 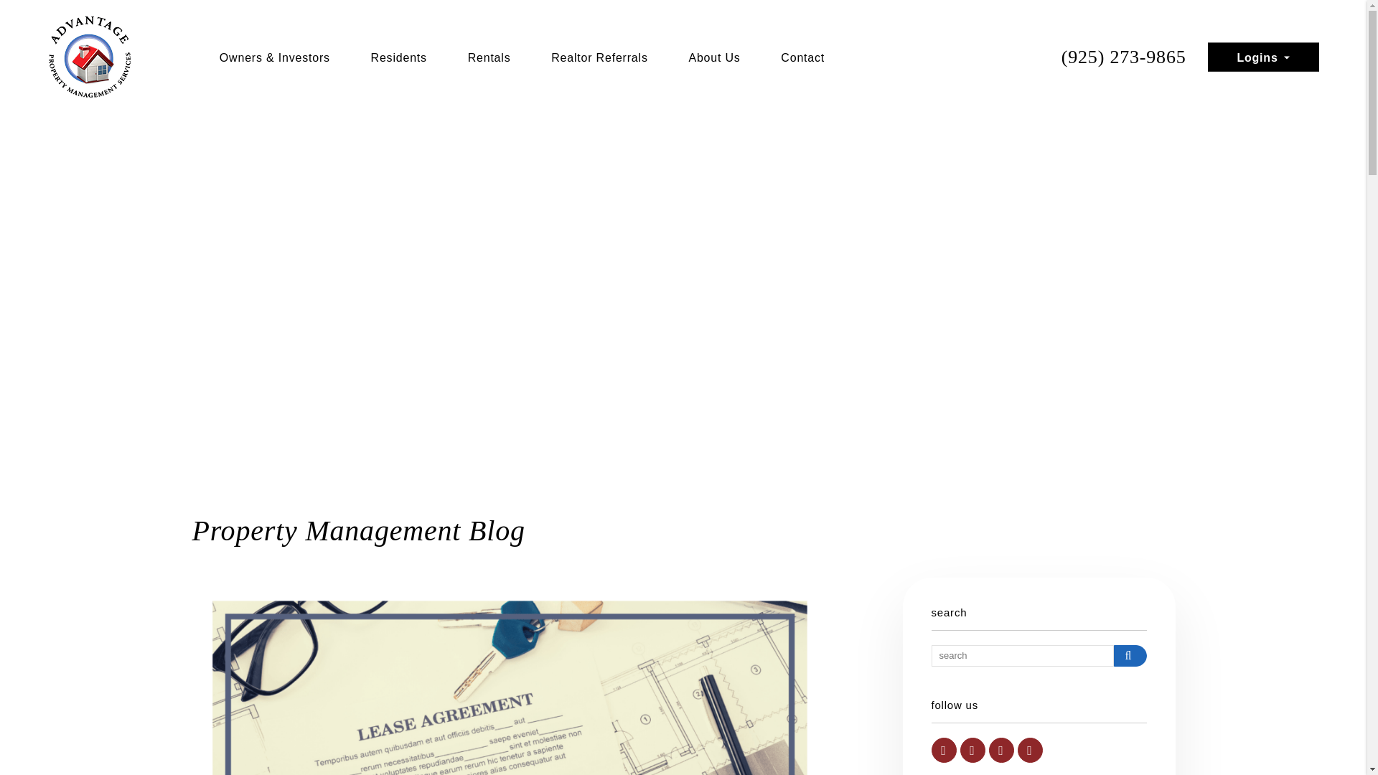 I want to click on opens in a new window, so click(x=943, y=750).